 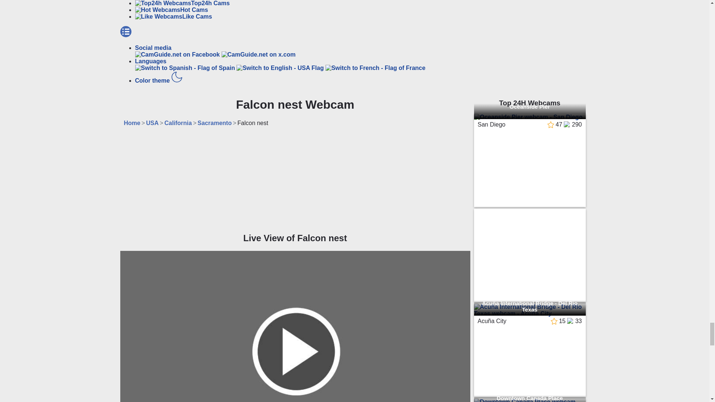 What do you see at coordinates (258, 54) in the screenshot?
I see `camguide.net on X` at bounding box center [258, 54].